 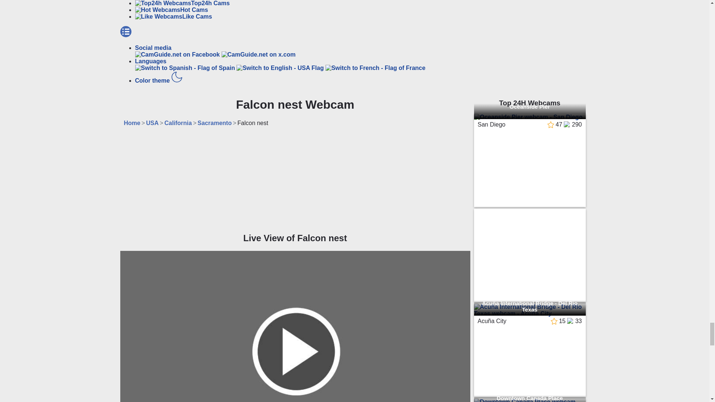 What do you see at coordinates (258, 54) in the screenshot?
I see `camguide.net on X` at bounding box center [258, 54].